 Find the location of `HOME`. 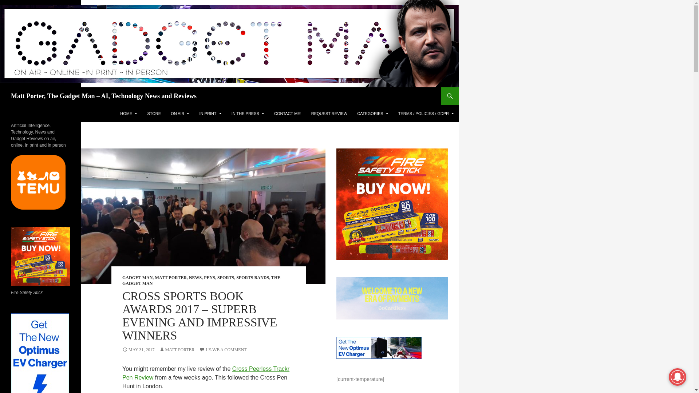

HOME is located at coordinates (129, 114).